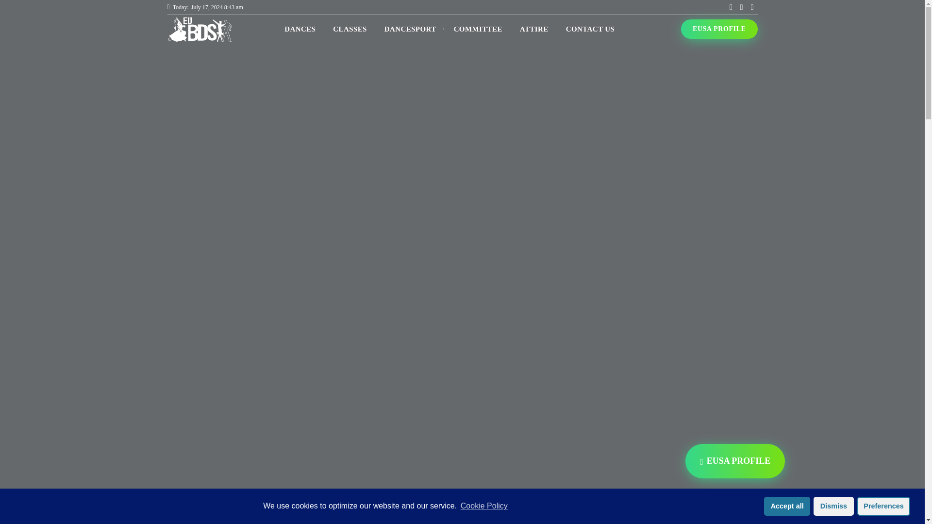 The height and width of the screenshot is (524, 932). What do you see at coordinates (349, 29) in the screenshot?
I see `CLASSES` at bounding box center [349, 29].